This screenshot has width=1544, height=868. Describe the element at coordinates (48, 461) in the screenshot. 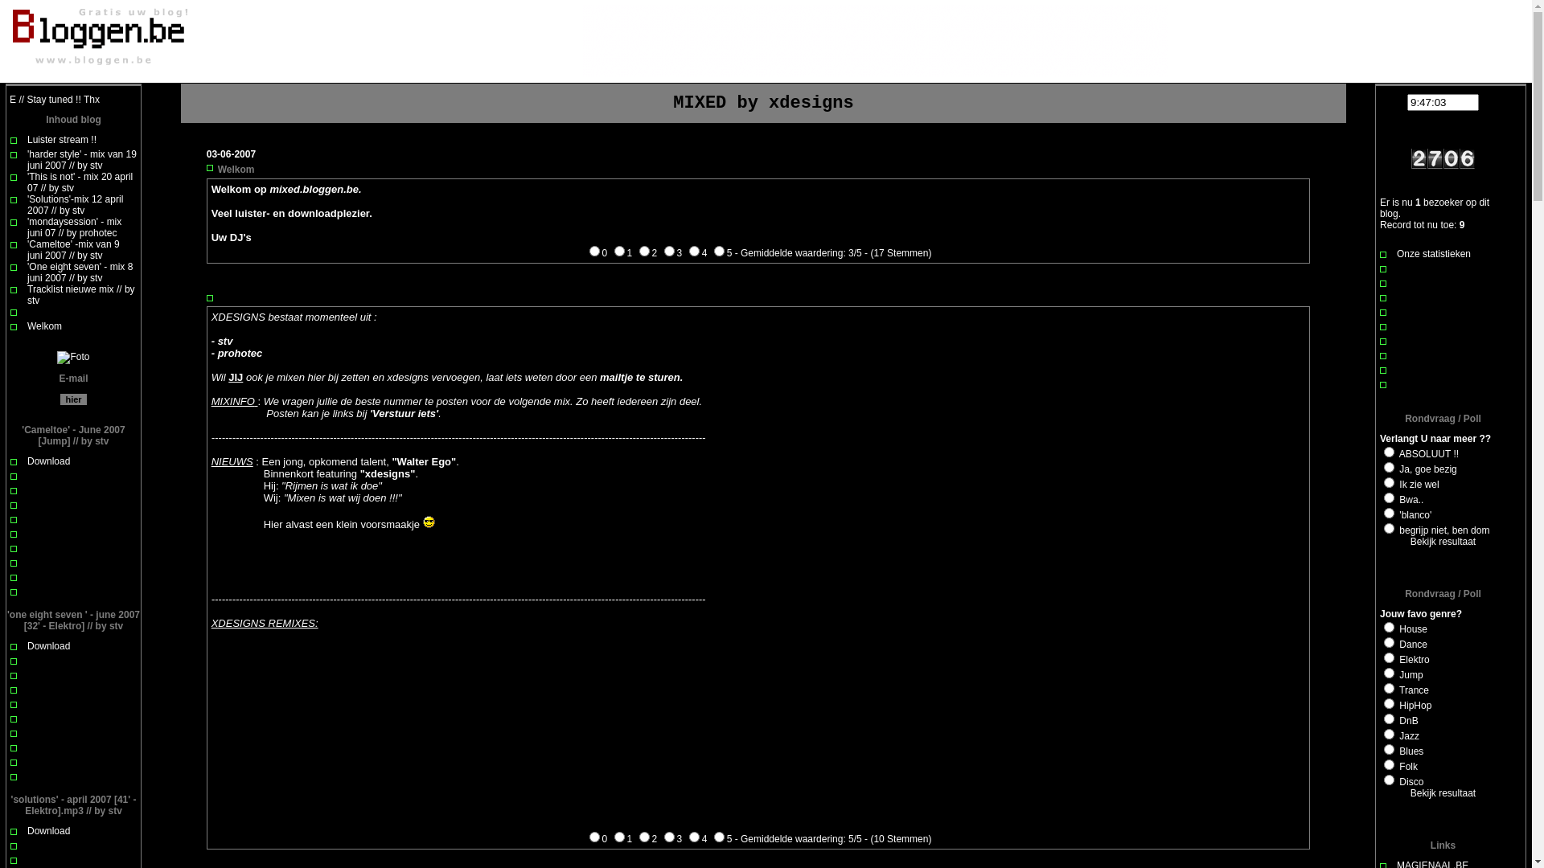

I see `Download` at that location.